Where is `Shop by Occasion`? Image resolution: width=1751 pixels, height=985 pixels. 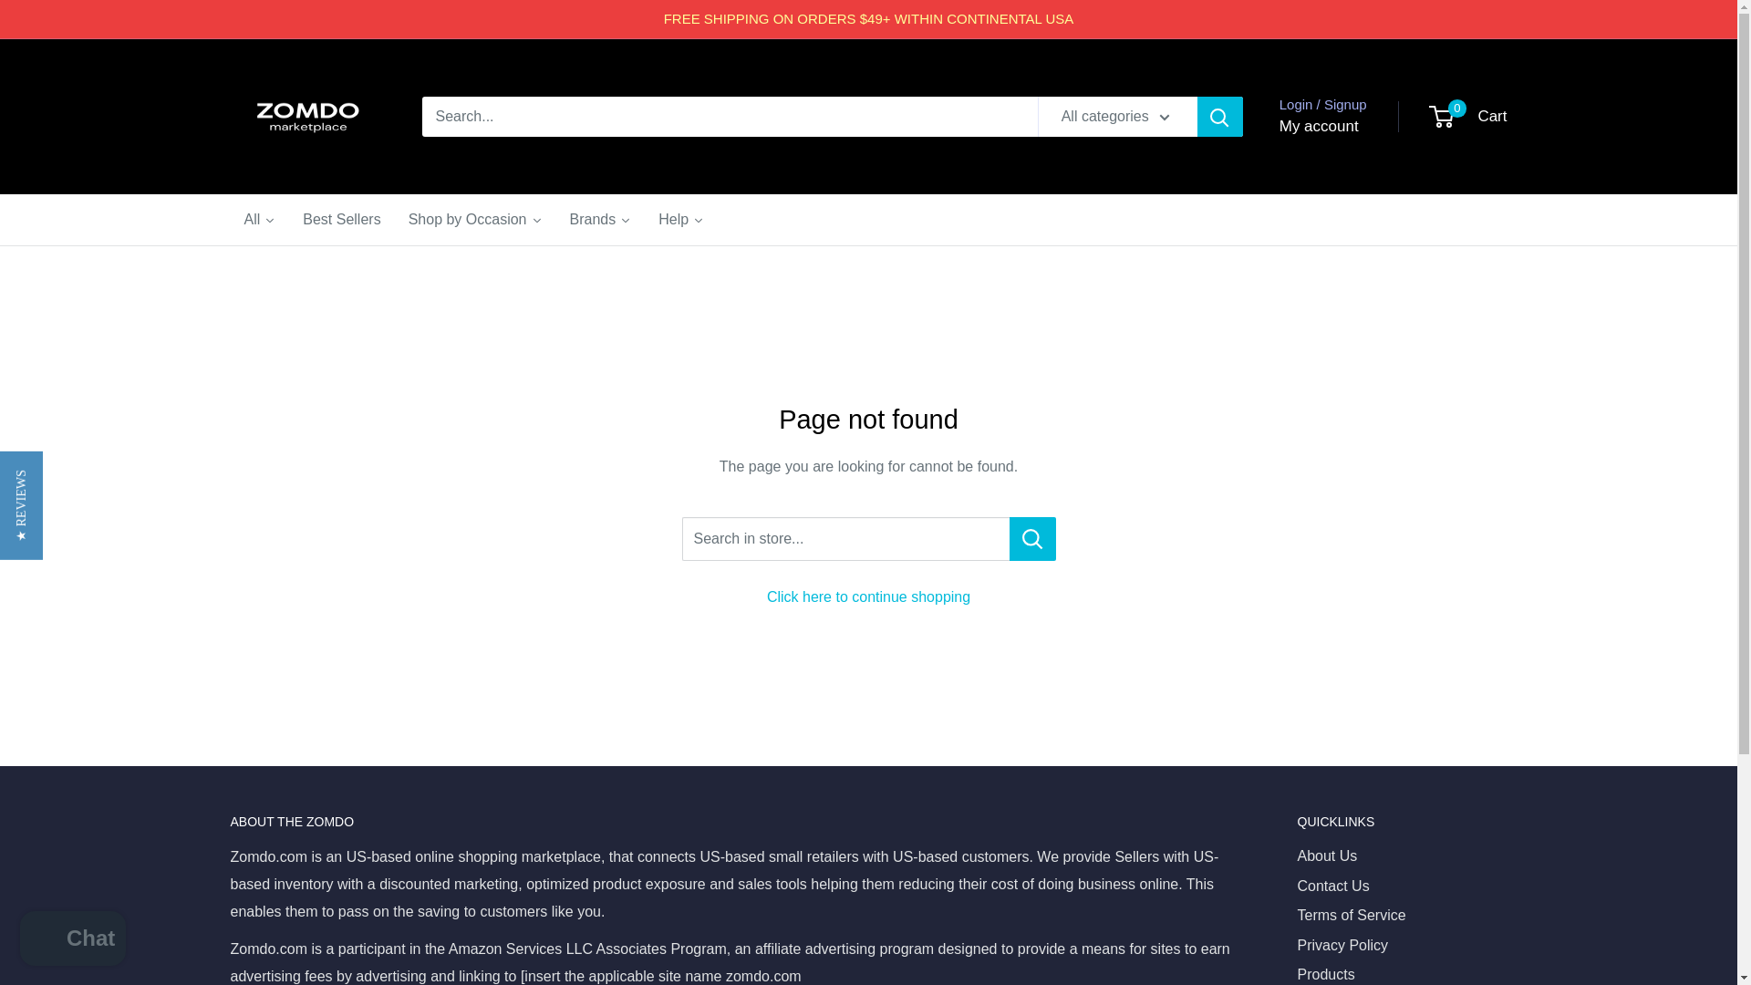
Shop by Occasion is located at coordinates (476, 219).